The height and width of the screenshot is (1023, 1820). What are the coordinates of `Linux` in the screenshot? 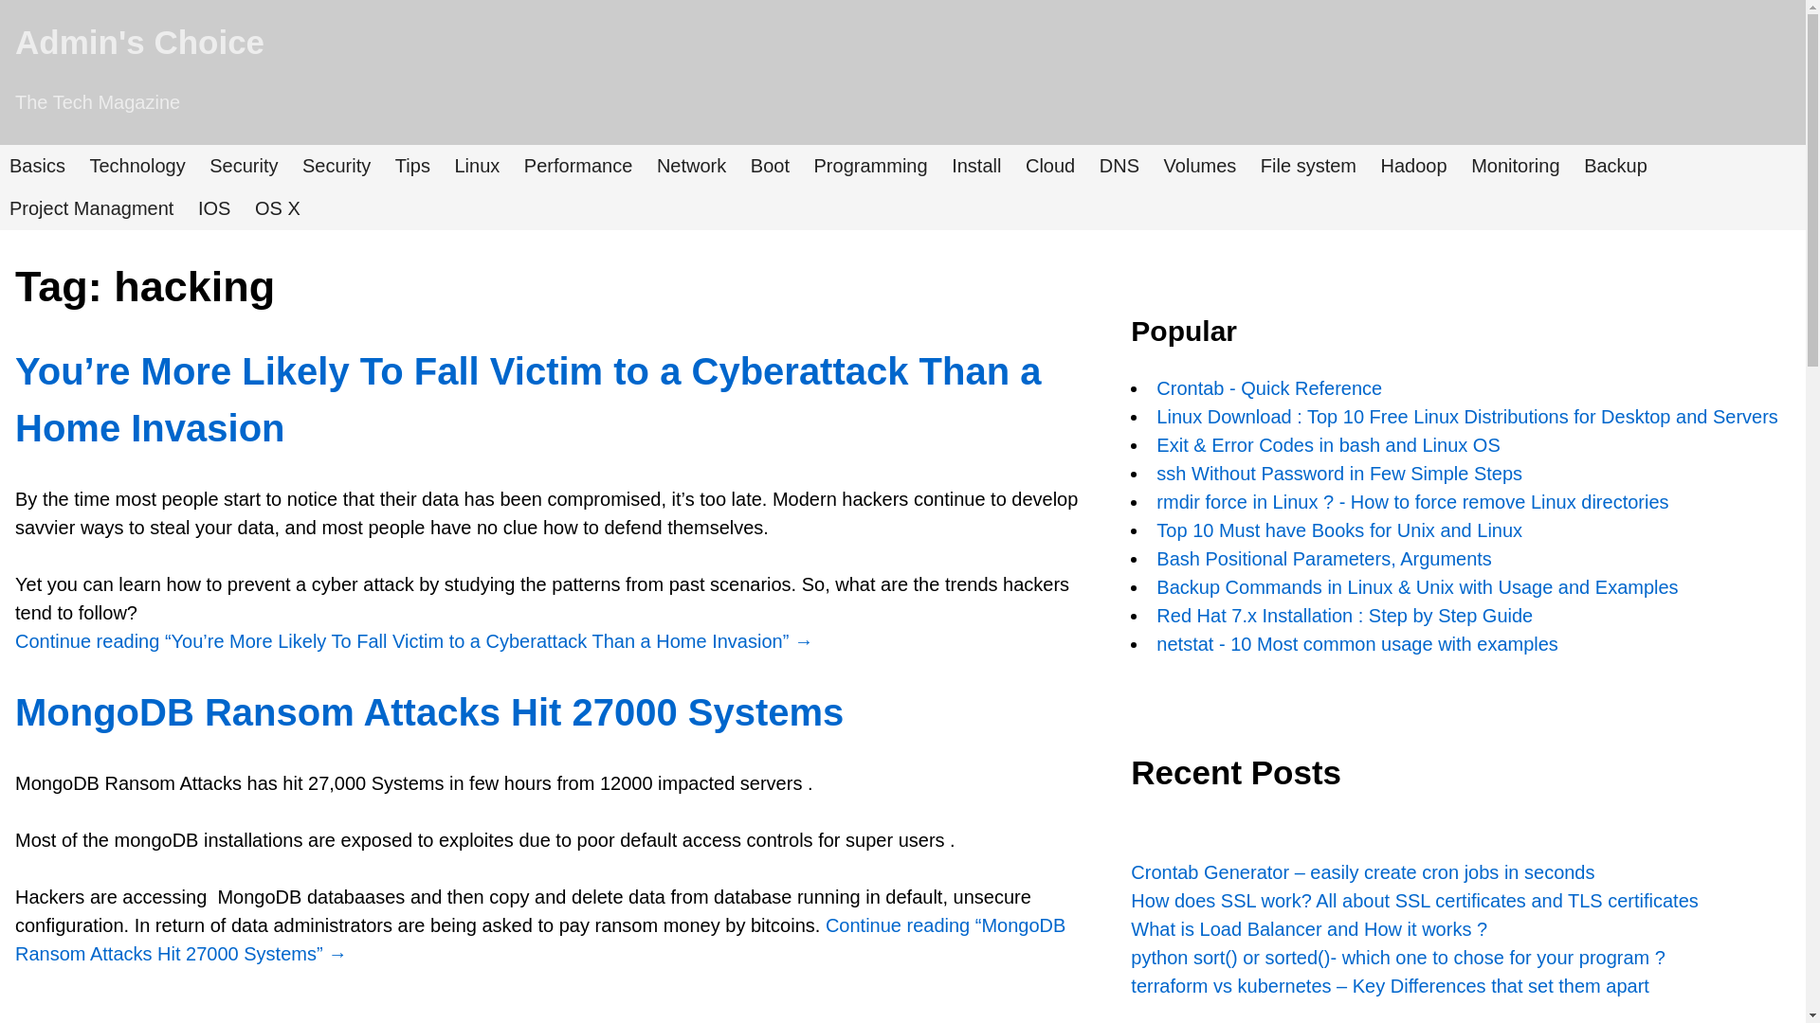 It's located at (476, 165).